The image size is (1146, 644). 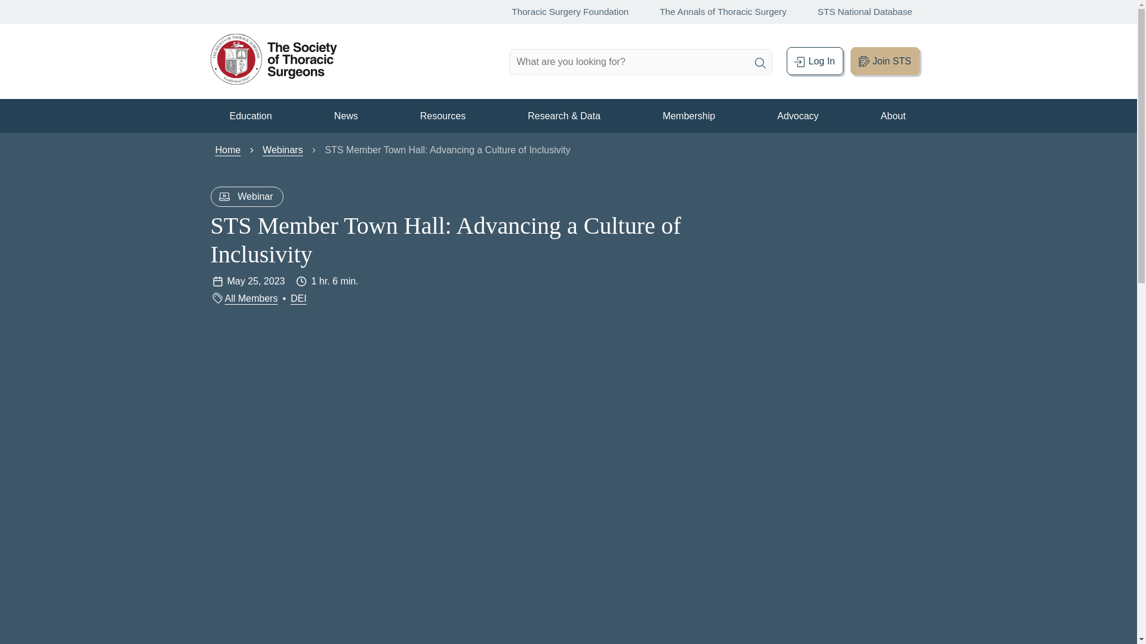 I want to click on Resources, so click(x=443, y=116).